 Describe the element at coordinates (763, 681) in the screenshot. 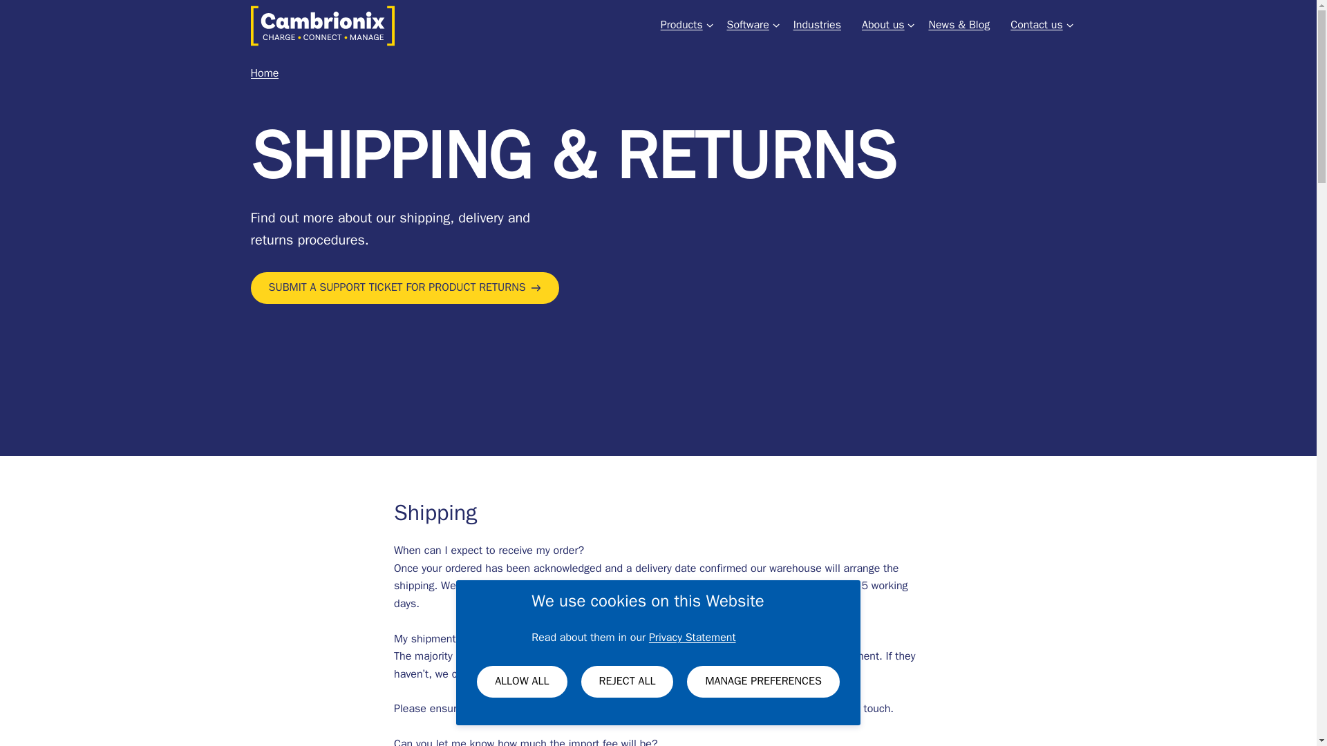

I see `MANAGE PREFERENCES` at that location.